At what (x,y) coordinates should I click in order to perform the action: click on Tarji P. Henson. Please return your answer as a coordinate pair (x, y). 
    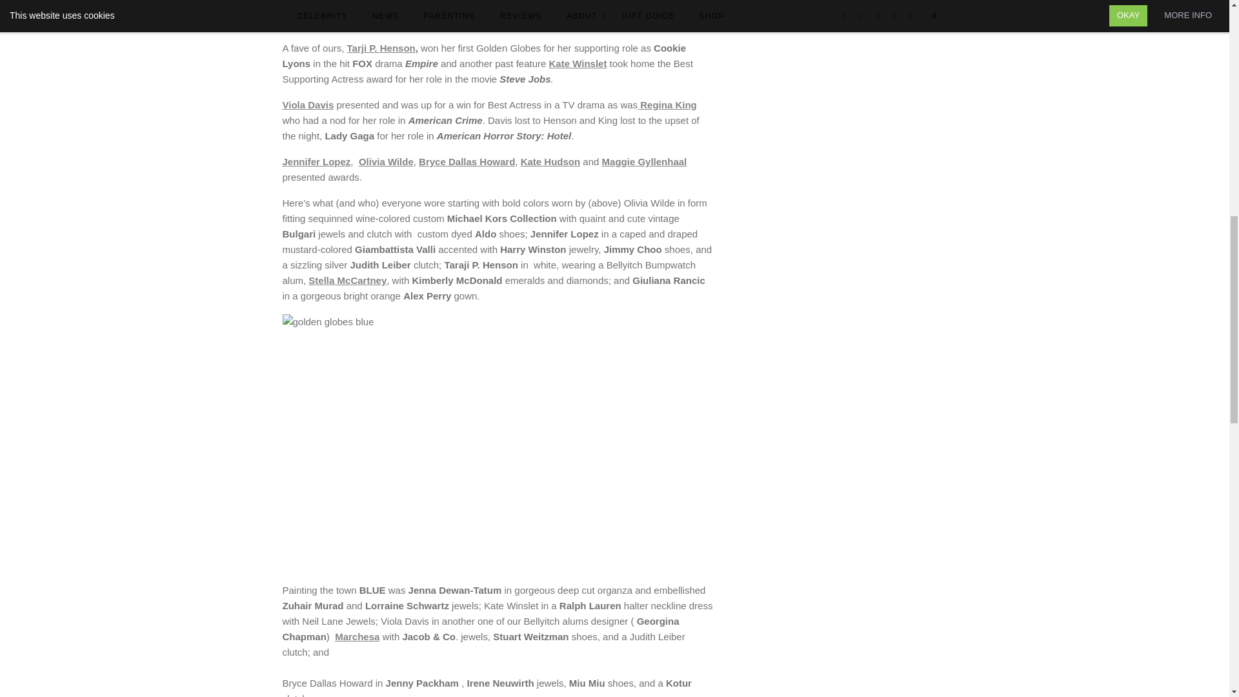
    Looking at the image, I should click on (381, 48).